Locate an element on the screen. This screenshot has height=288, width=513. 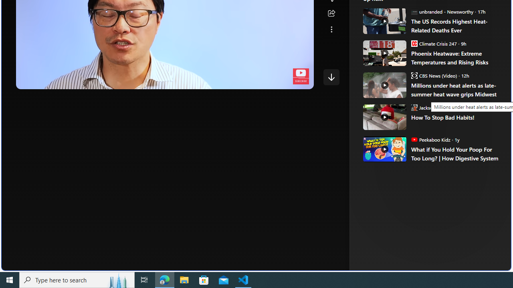
Seek slider is located at coordinates (165, 73).